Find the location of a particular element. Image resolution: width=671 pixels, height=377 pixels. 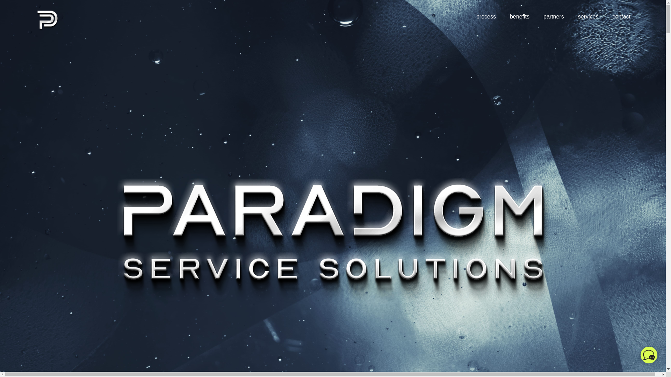

services is located at coordinates (588, 17).